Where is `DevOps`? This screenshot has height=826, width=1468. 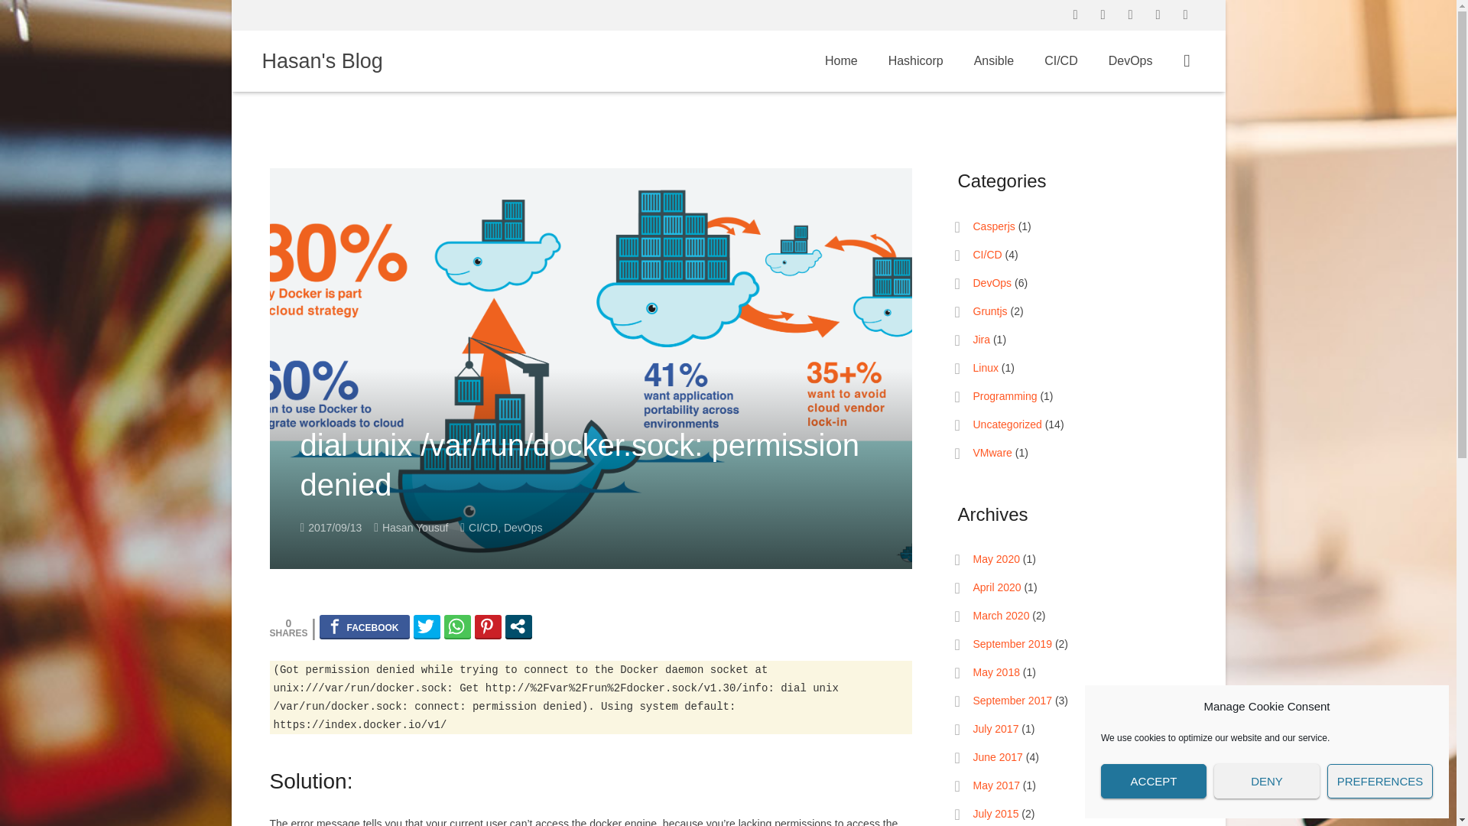 DevOps is located at coordinates (1131, 61).